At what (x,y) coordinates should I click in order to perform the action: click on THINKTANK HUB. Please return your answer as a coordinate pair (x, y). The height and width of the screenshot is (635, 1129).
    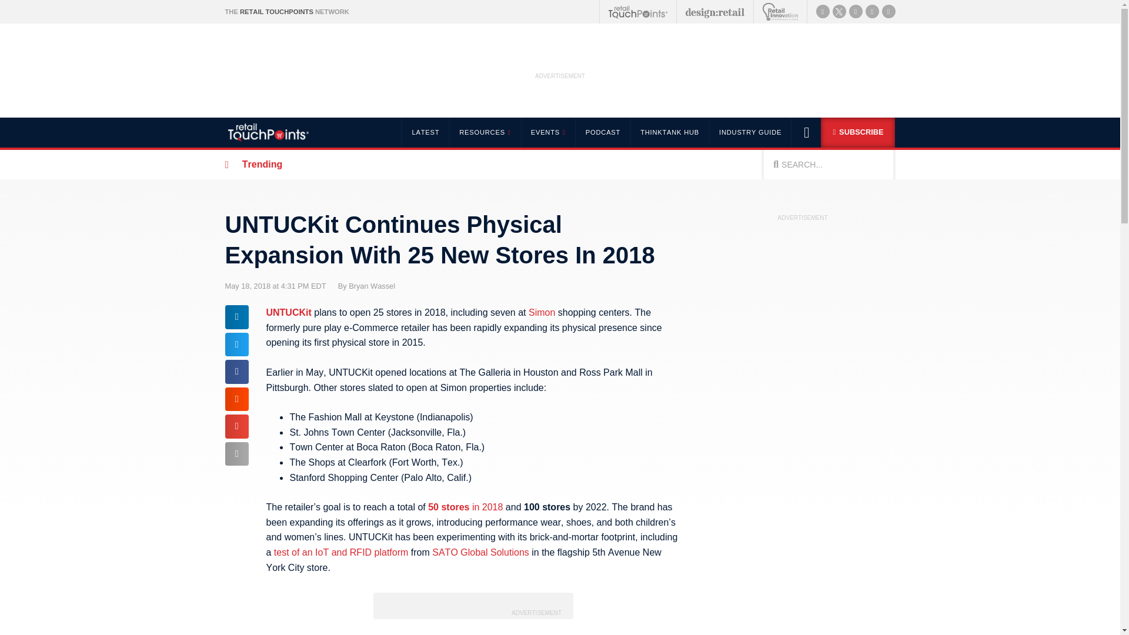
    Looking at the image, I should click on (669, 132).